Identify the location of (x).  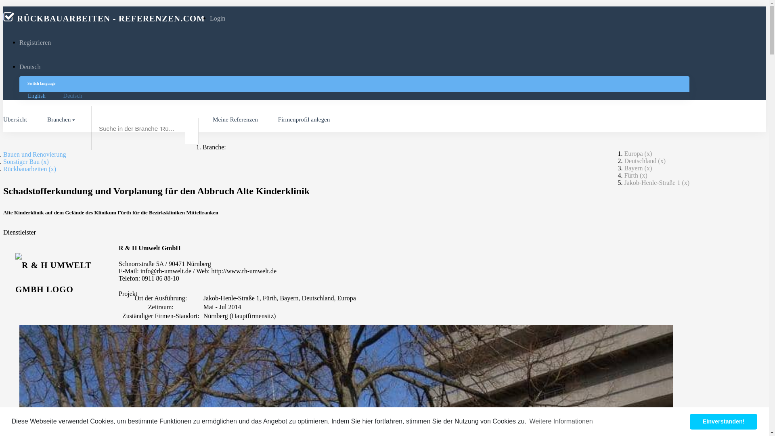
(648, 153).